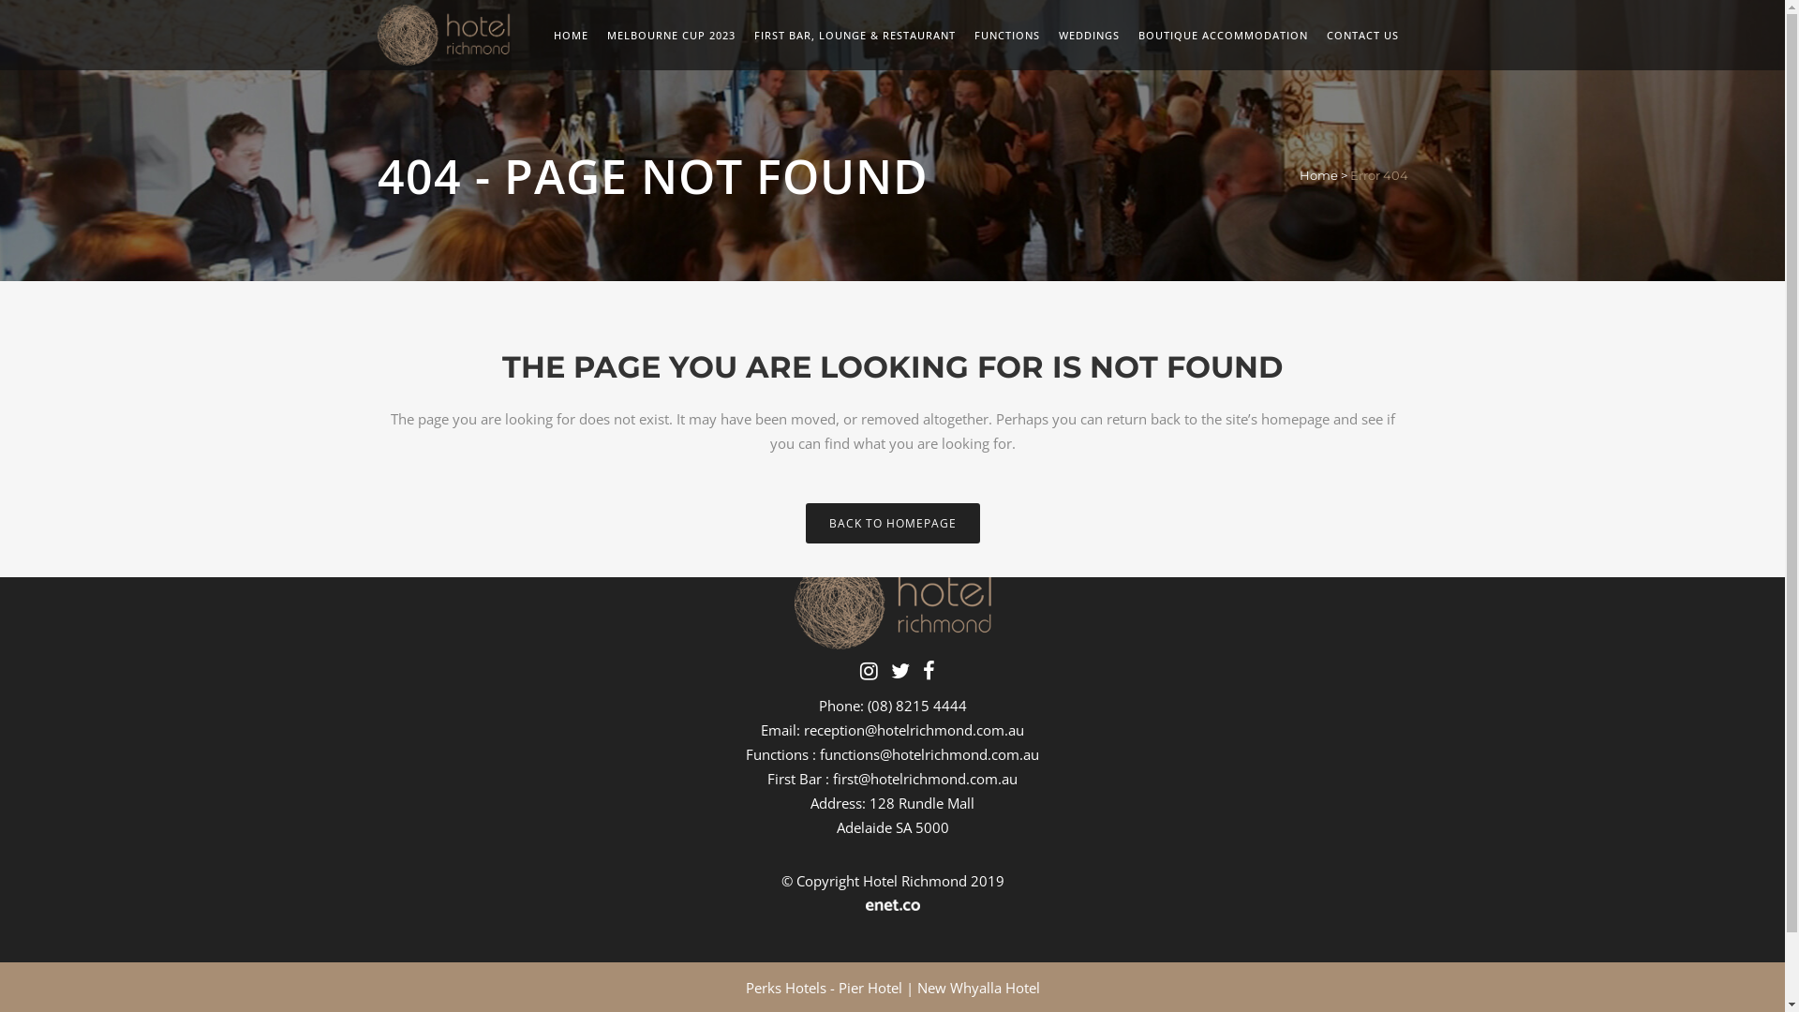 The width and height of the screenshot is (1799, 1012). I want to click on New Whyalla Hotel, so click(978, 988).